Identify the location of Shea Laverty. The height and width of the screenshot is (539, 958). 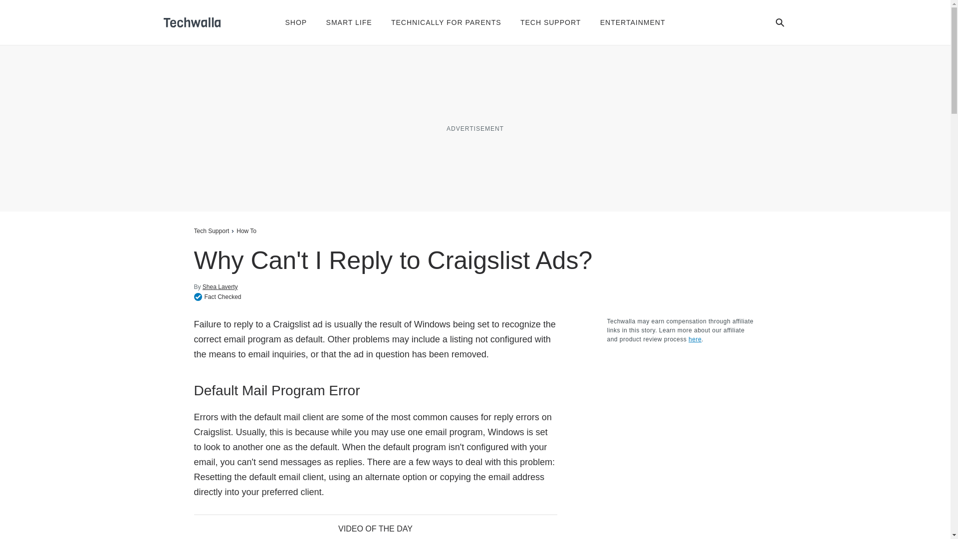
(220, 286).